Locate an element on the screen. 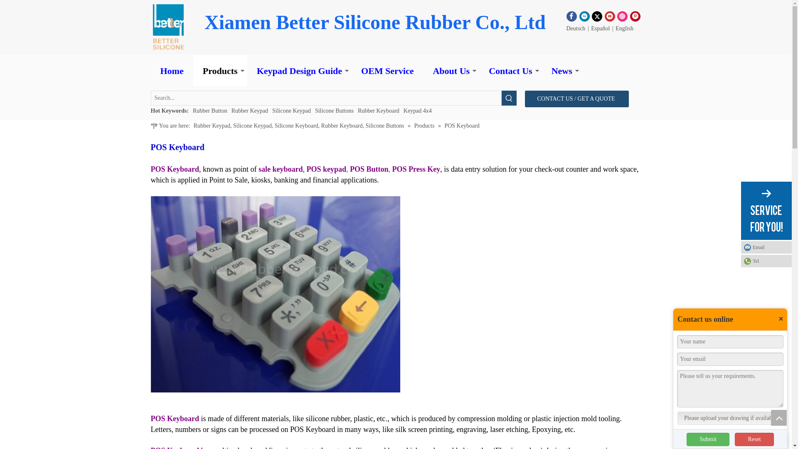 Image resolution: width=798 pixels, height=449 pixels. Keypad Design Guide is located at coordinates (299, 71).